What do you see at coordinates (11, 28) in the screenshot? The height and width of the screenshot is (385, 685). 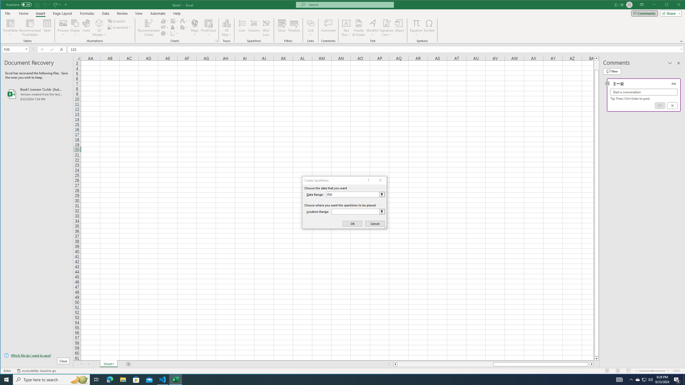 I see `PivotTable` at bounding box center [11, 28].